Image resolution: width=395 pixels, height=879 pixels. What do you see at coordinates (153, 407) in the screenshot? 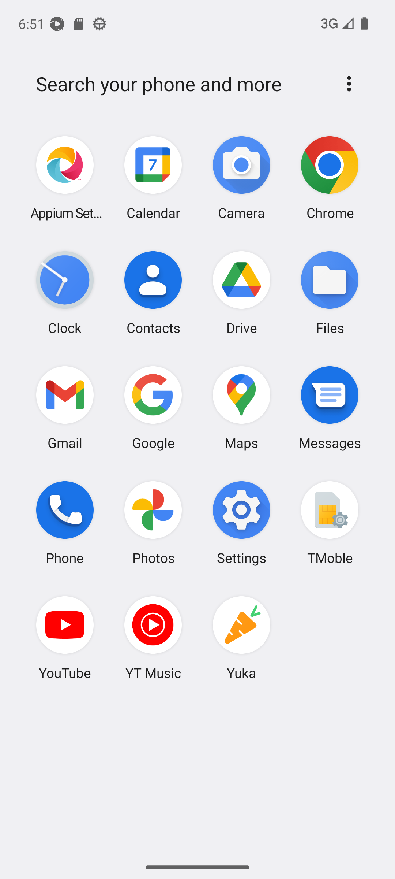
I see `Google` at bounding box center [153, 407].